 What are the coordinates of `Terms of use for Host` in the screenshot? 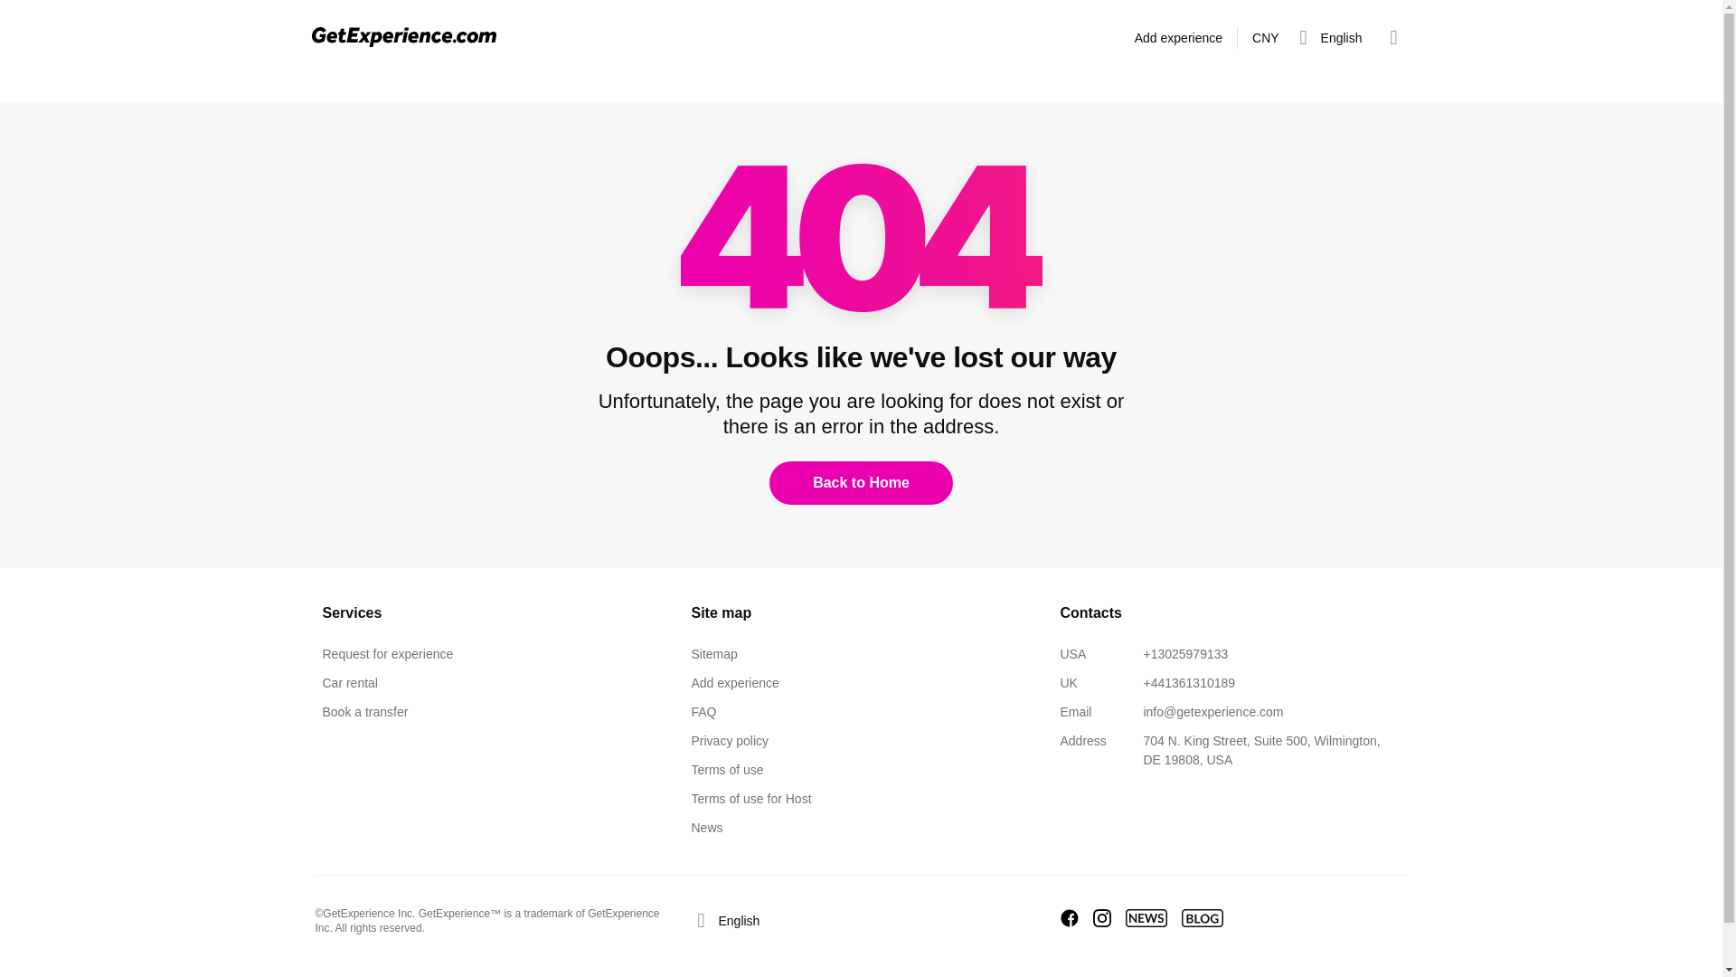 It's located at (750, 802).